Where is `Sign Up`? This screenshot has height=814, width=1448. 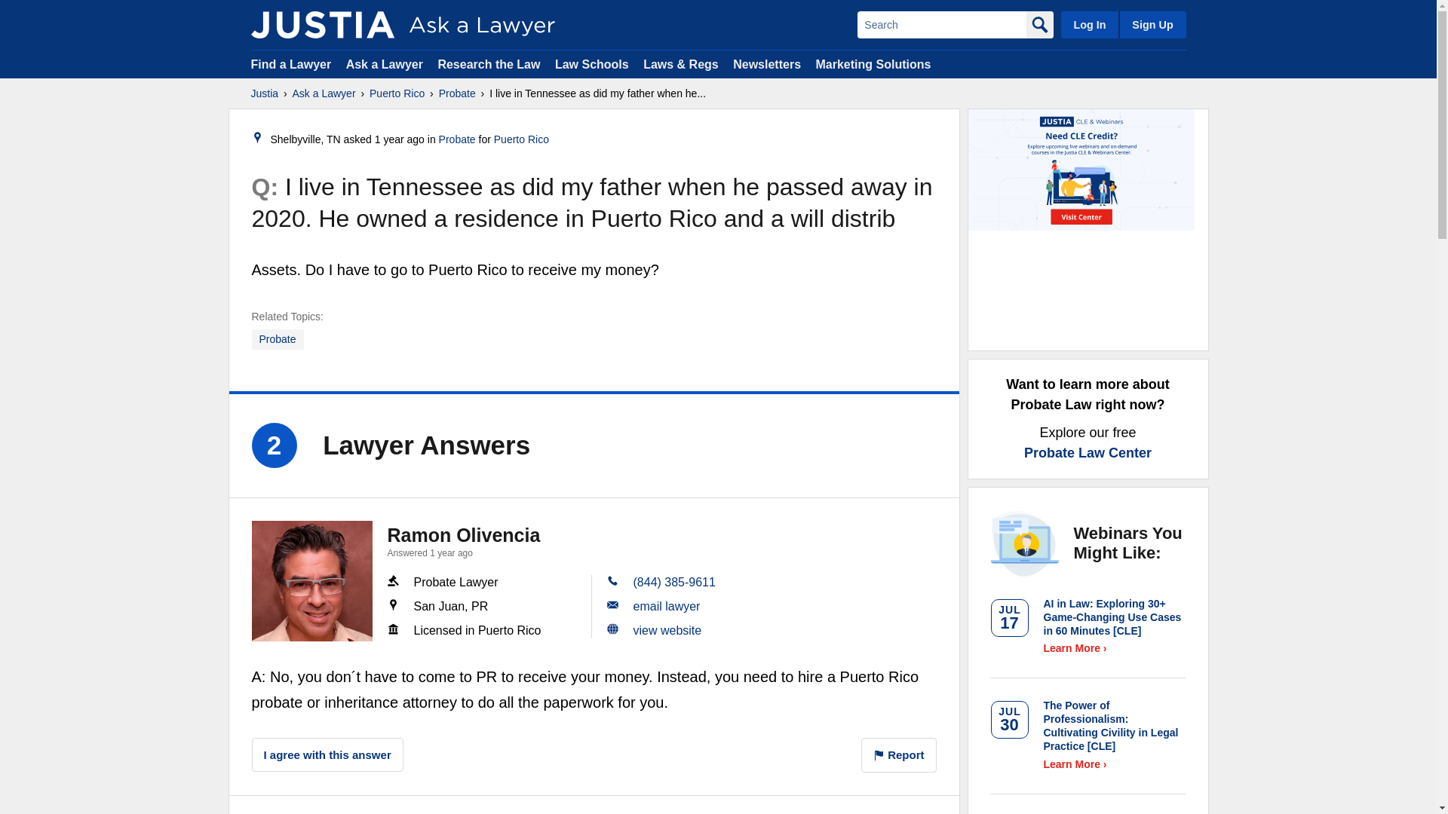 Sign Up is located at coordinates (1152, 24).